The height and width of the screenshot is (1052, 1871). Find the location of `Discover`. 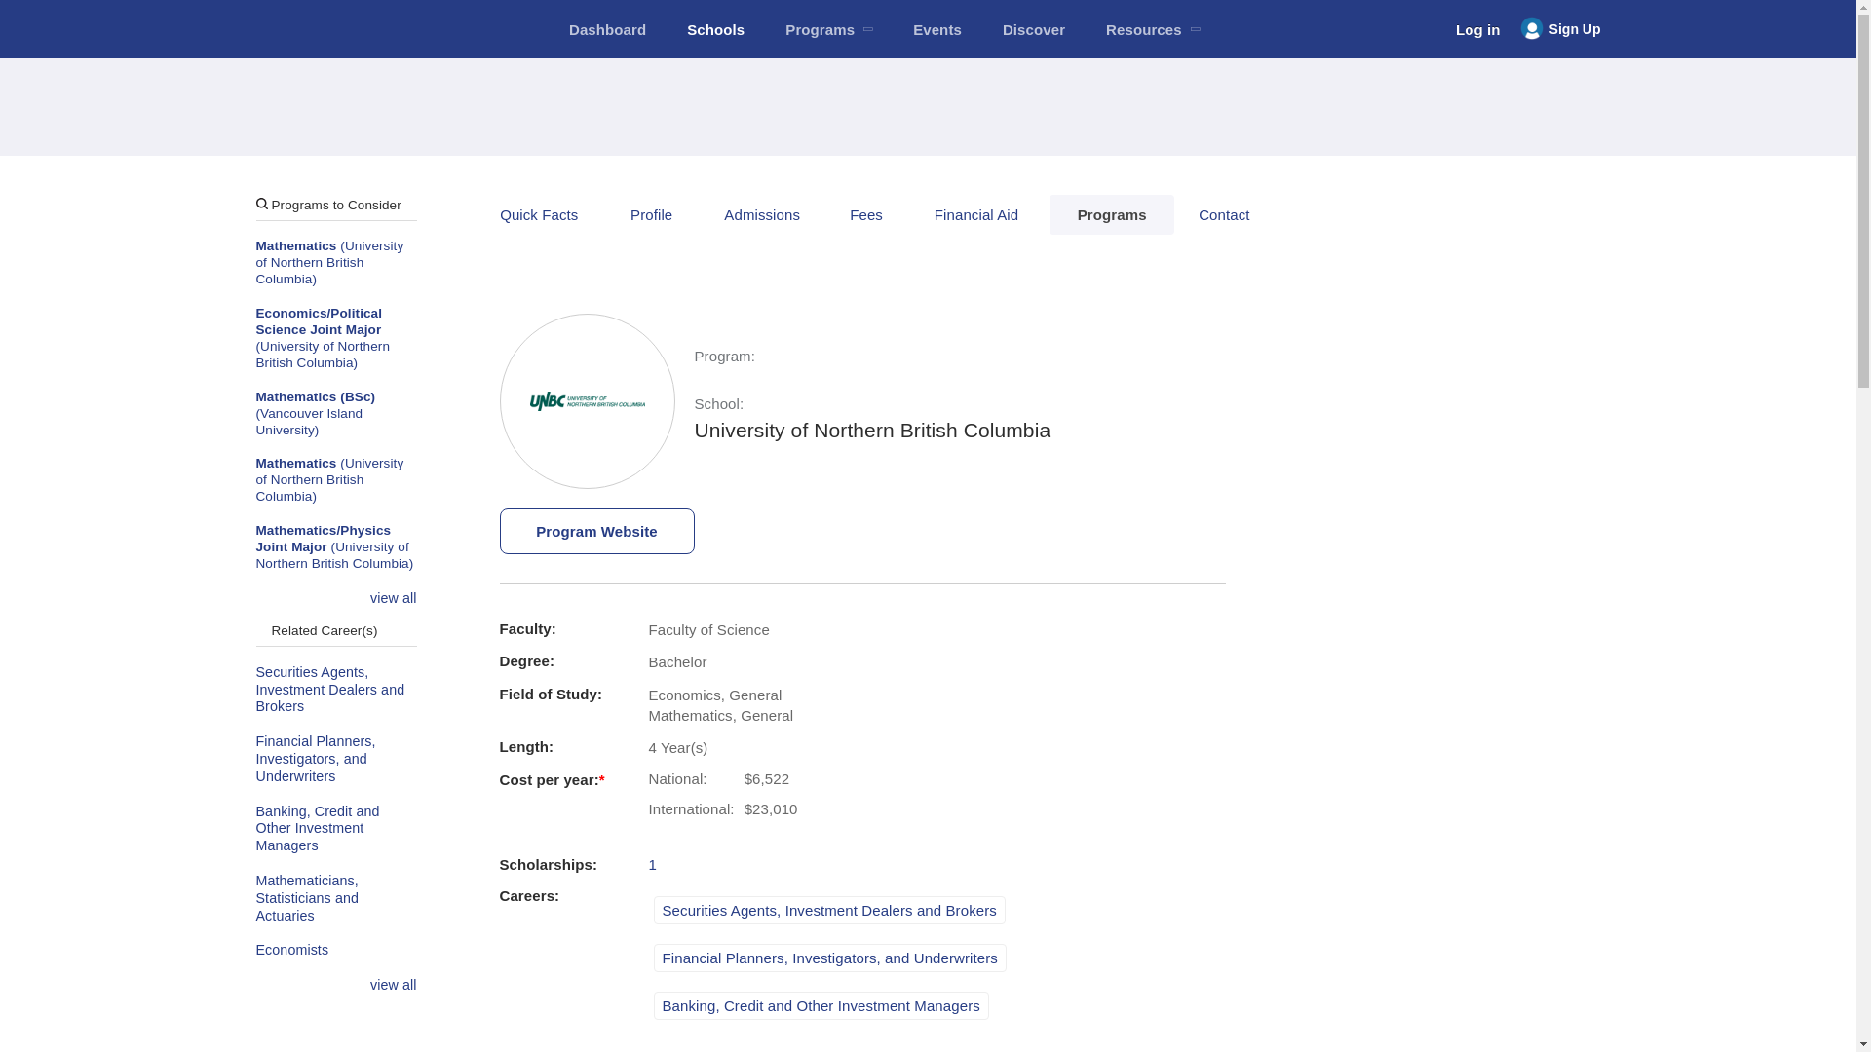

Discover is located at coordinates (1033, 29).